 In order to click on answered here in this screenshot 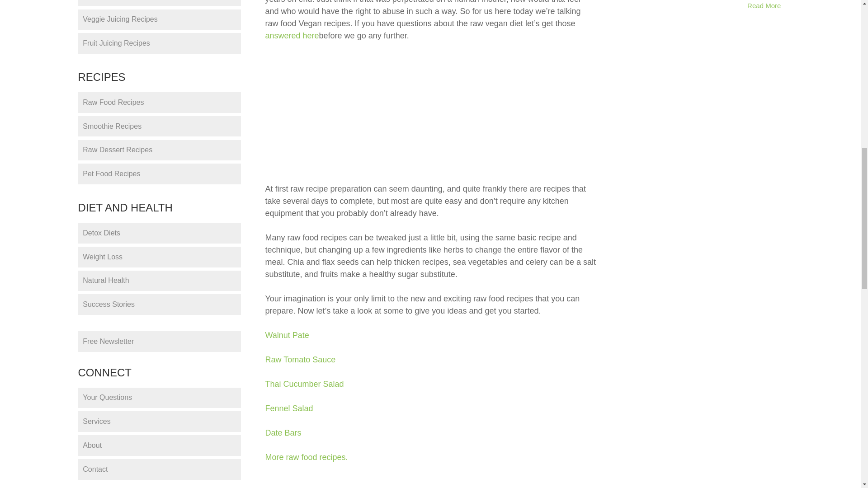, I will do `click(291, 35)`.